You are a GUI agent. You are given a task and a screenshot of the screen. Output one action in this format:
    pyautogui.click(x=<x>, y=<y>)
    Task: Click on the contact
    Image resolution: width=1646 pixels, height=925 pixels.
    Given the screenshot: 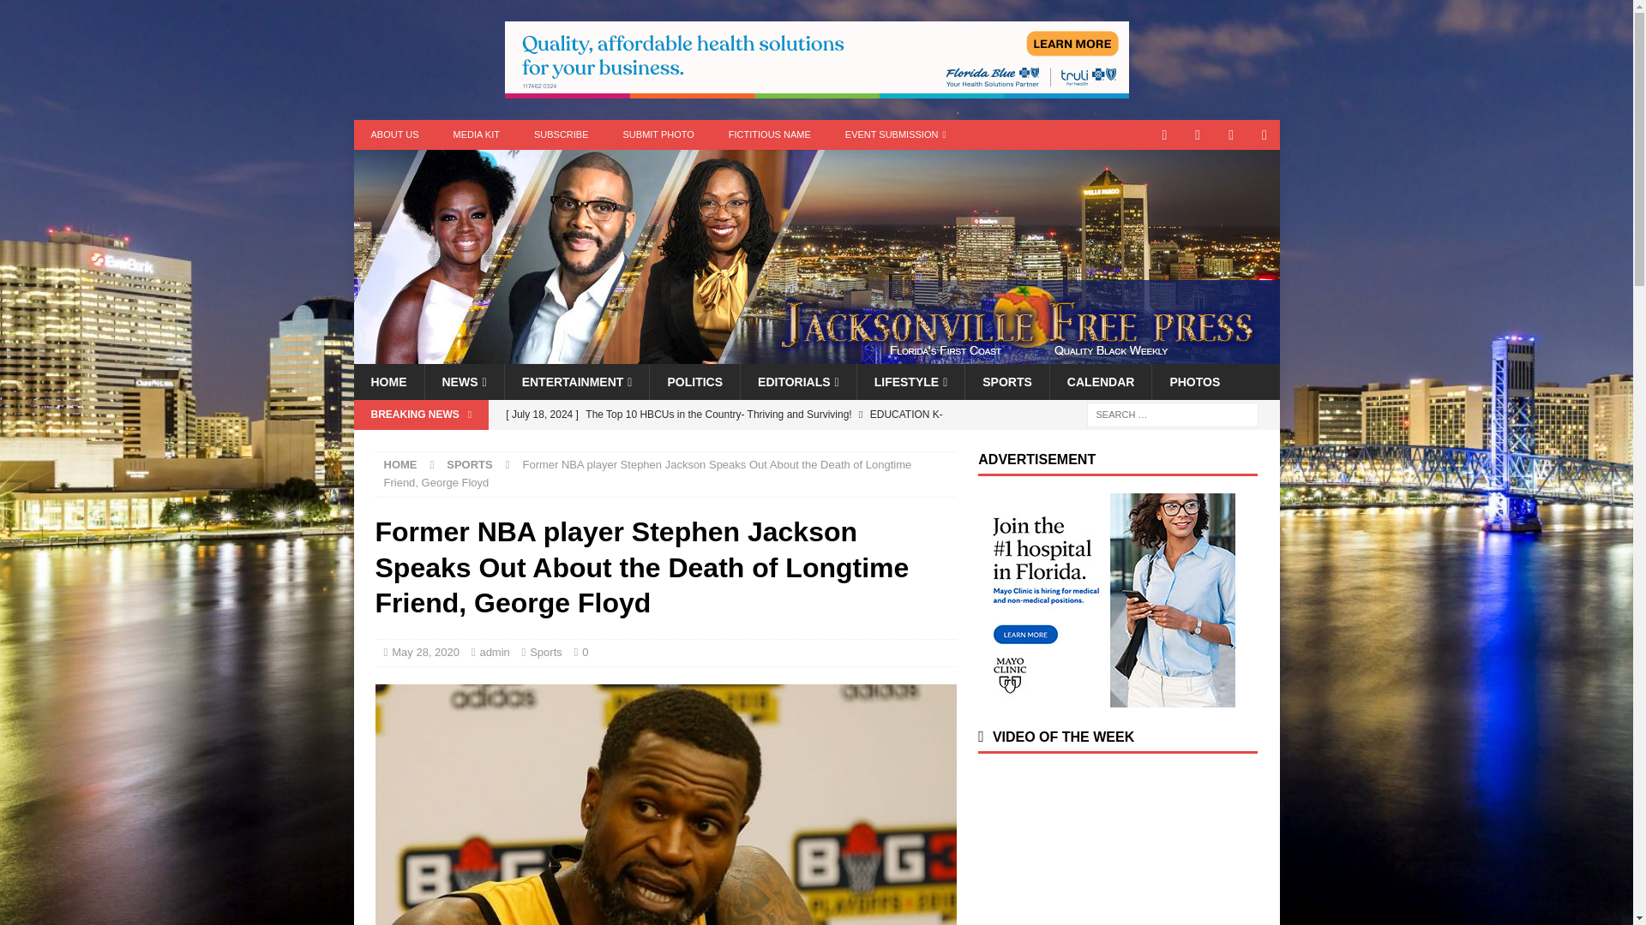 What is the action you would take?
    pyautogui.click(x=1164, y=134)
    